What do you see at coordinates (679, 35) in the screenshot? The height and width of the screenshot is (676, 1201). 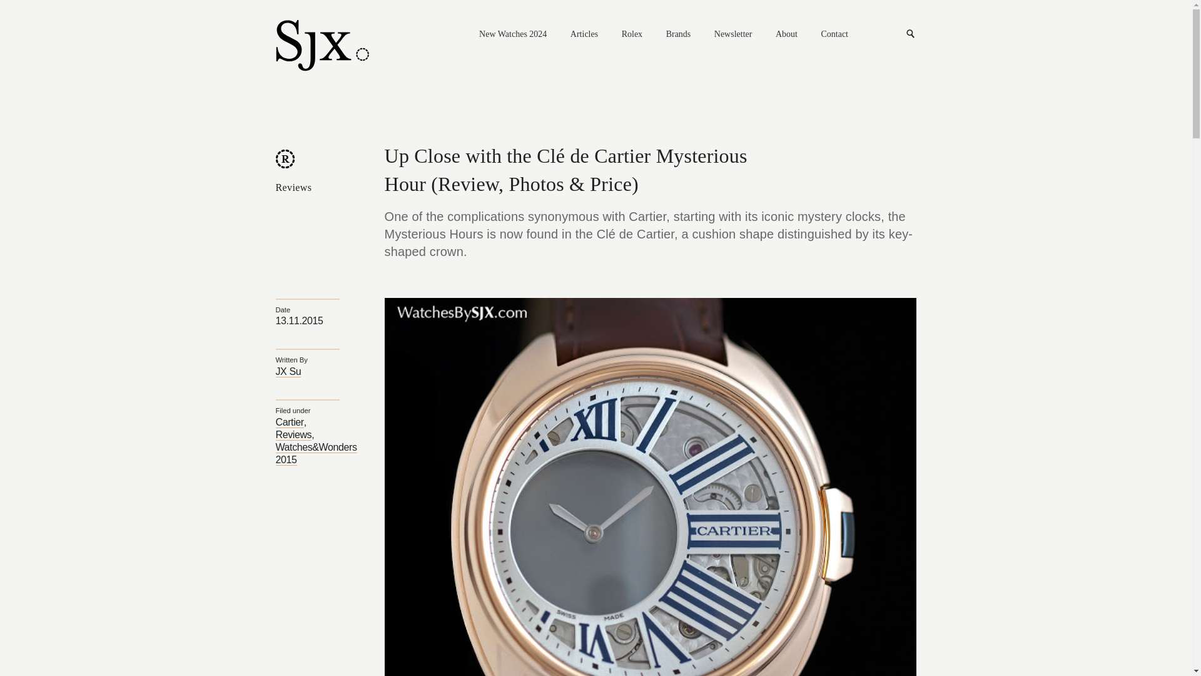 I see `Brands` at bounding box center [679, 35].